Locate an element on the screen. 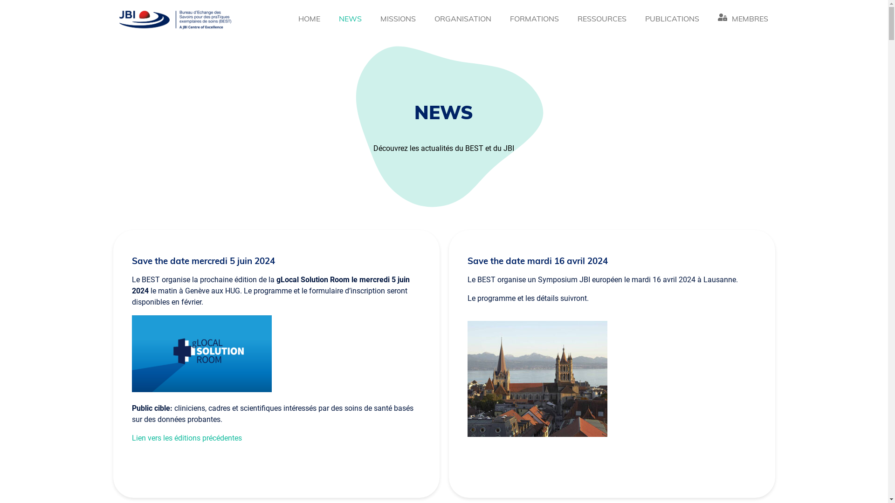  MEMBRES is located at coordinates (743, 20).